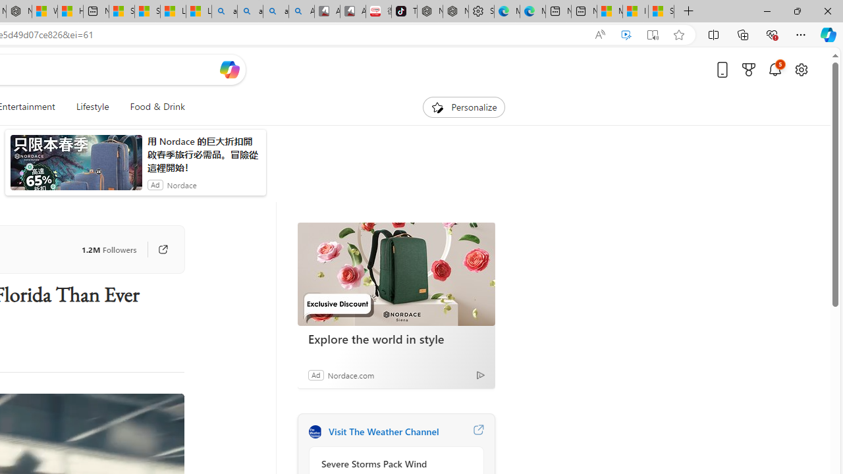  What do you see at coordinates (437, 107) in the screenshot?
I see `To get missing image descriptions, open the context menu.` at bounding box center [437, 107].